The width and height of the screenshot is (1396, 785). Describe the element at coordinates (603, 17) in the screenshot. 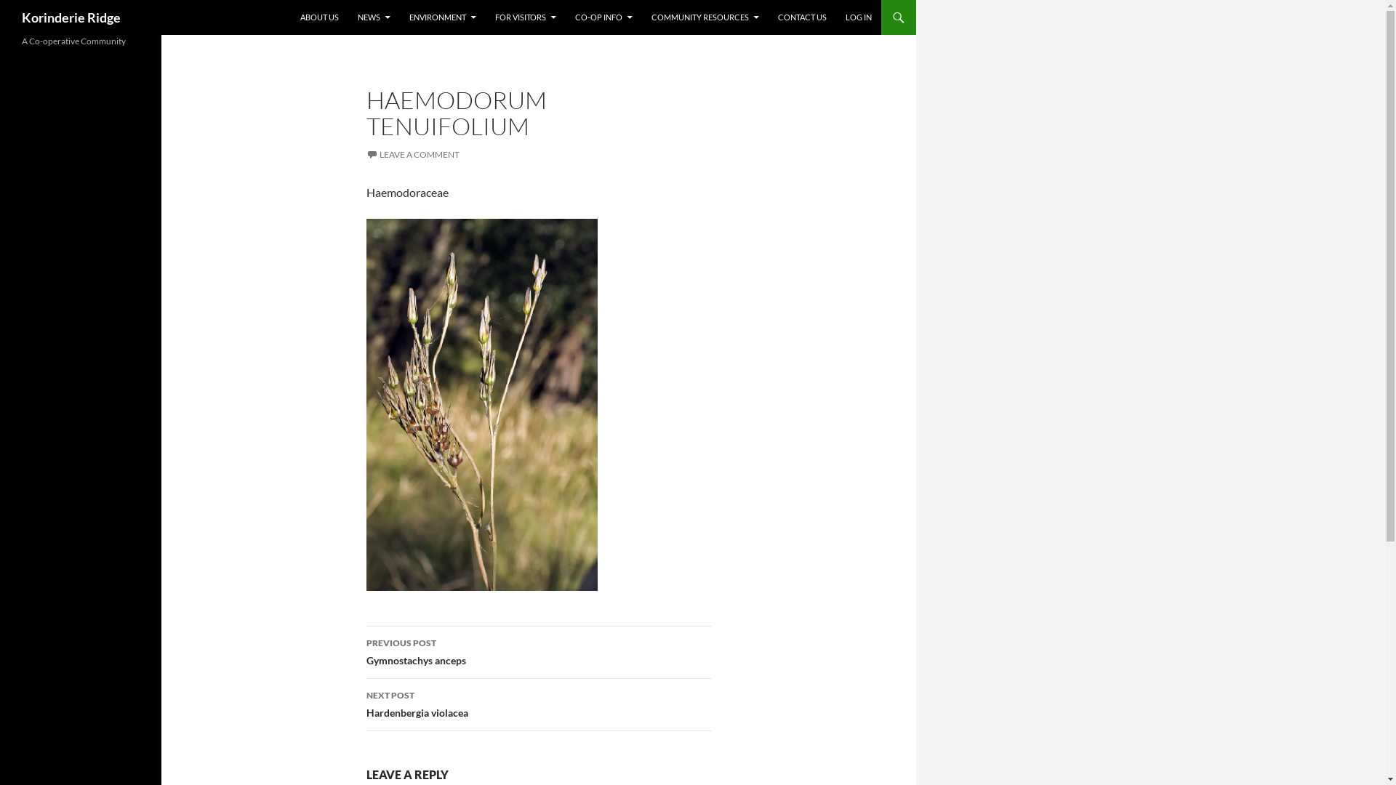

I see `CO-OP INFO` at that location.